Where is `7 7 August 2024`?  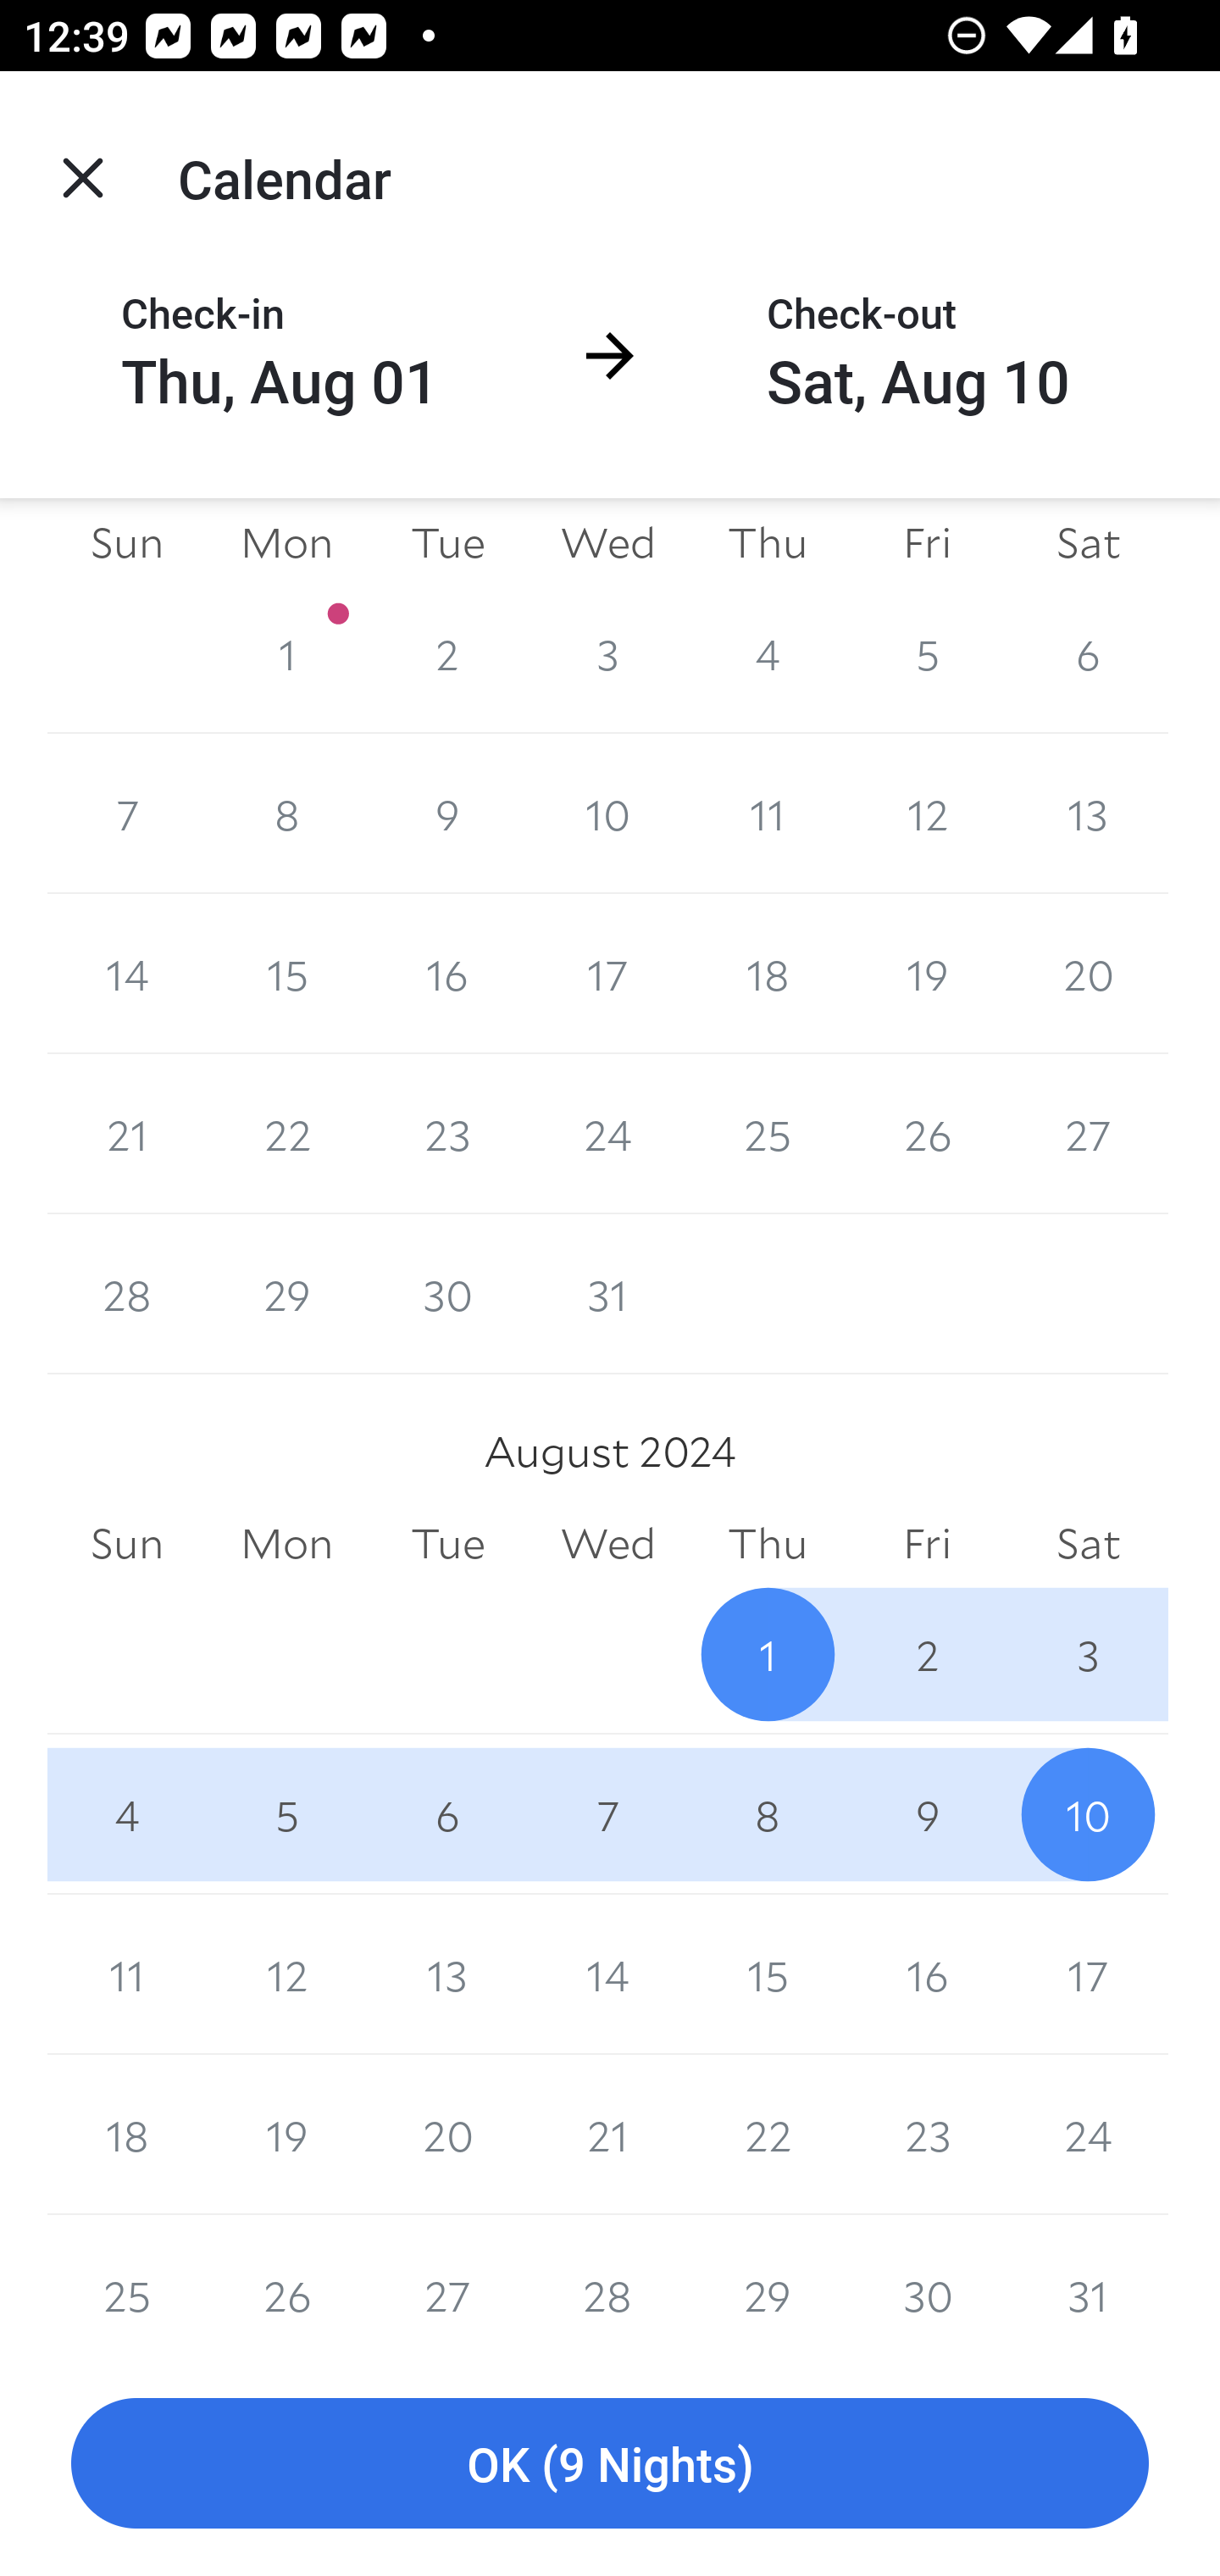 7 7 August 2024 is located at coordinates (608, 1814).